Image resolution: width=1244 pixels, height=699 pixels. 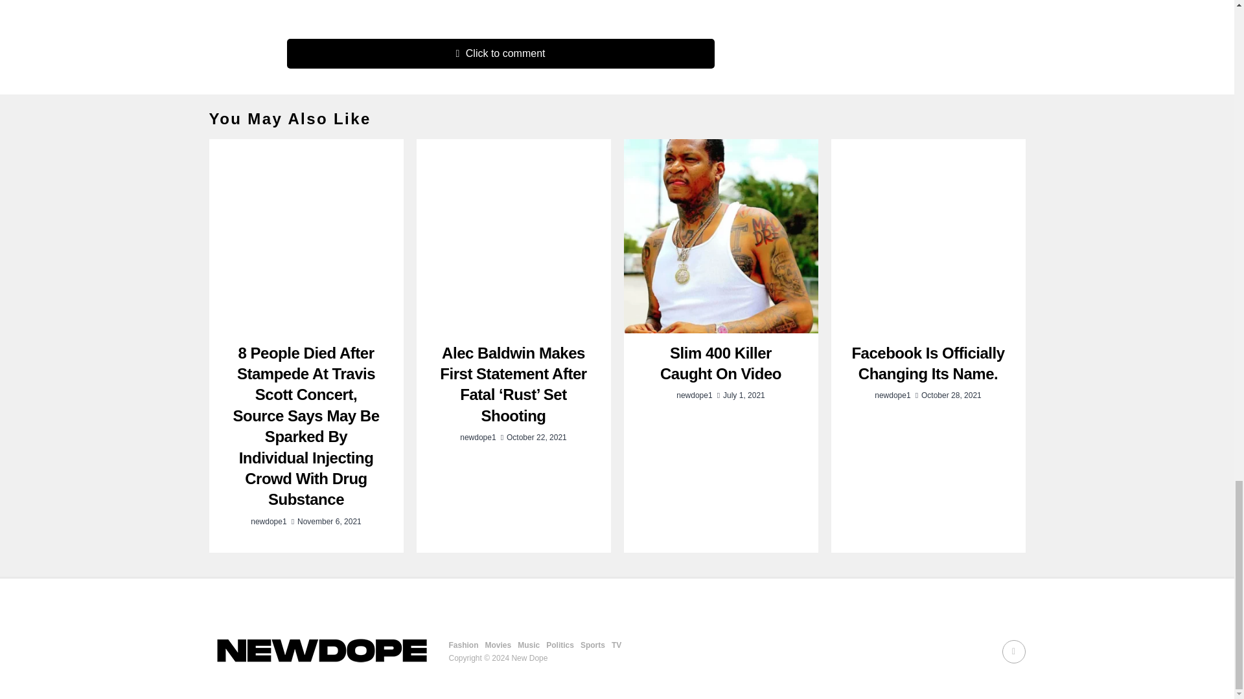 I want to click on Posts by newdope1, so click(x=478, y=437).